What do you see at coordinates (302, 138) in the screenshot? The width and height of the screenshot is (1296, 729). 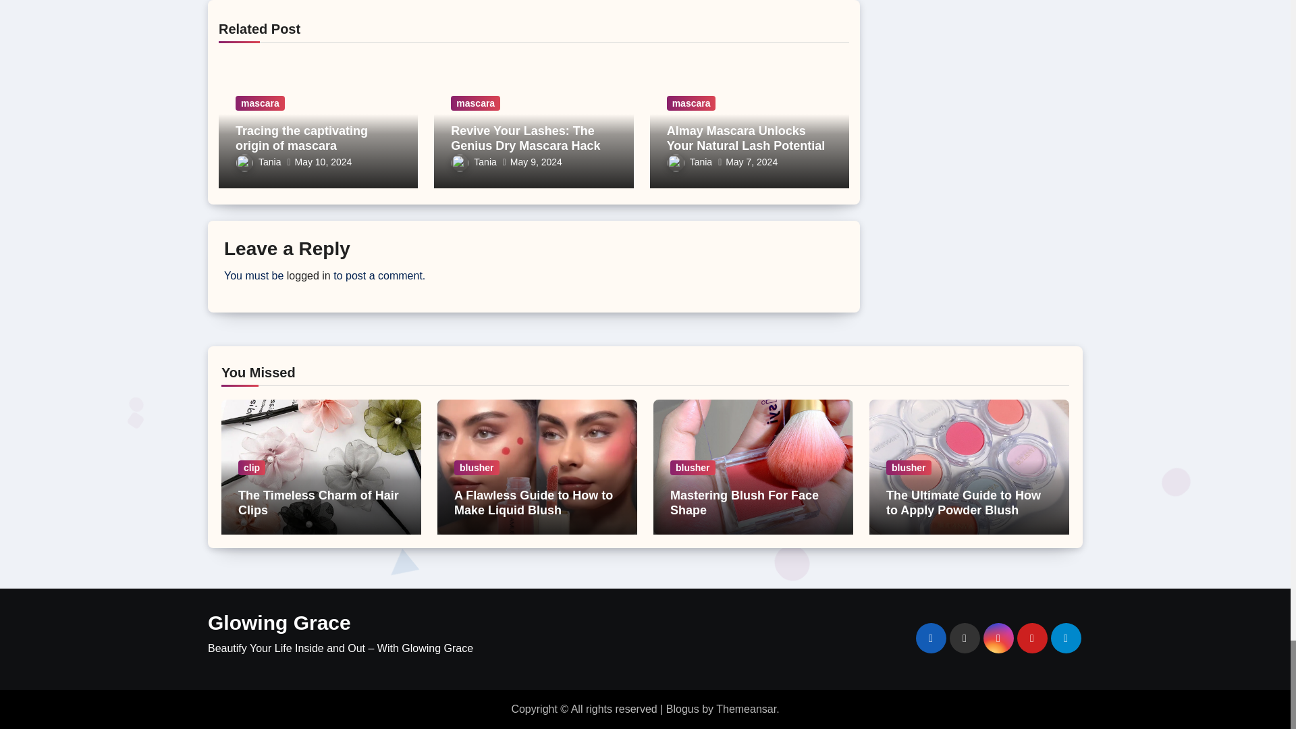 I see `Permalink to: Tracing the captivating origin of mascara` at bounding box center [302, 138].